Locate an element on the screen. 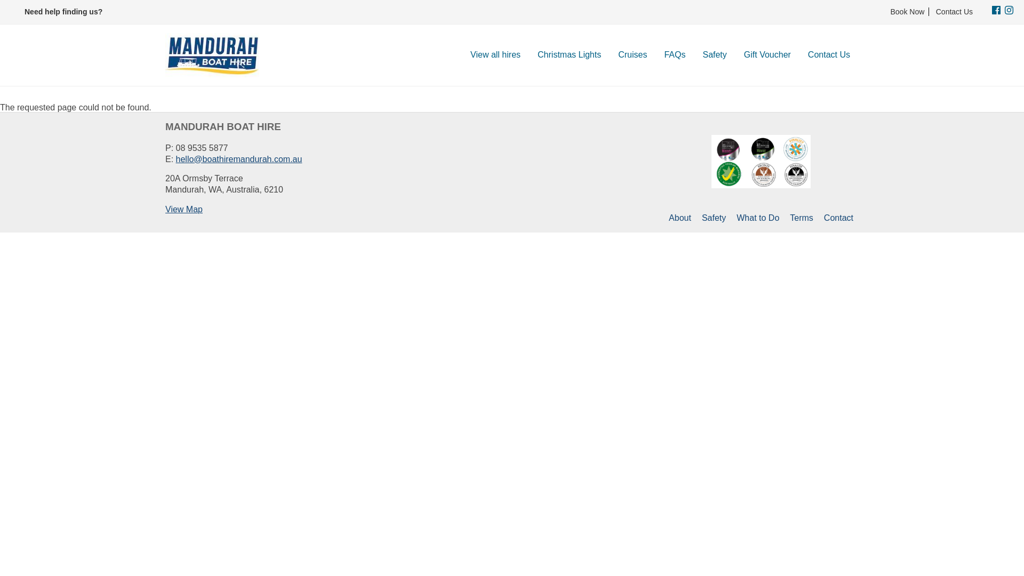 The width and height of the screenshot is (1024, 576). Terms is located at coordinates (802, 218).